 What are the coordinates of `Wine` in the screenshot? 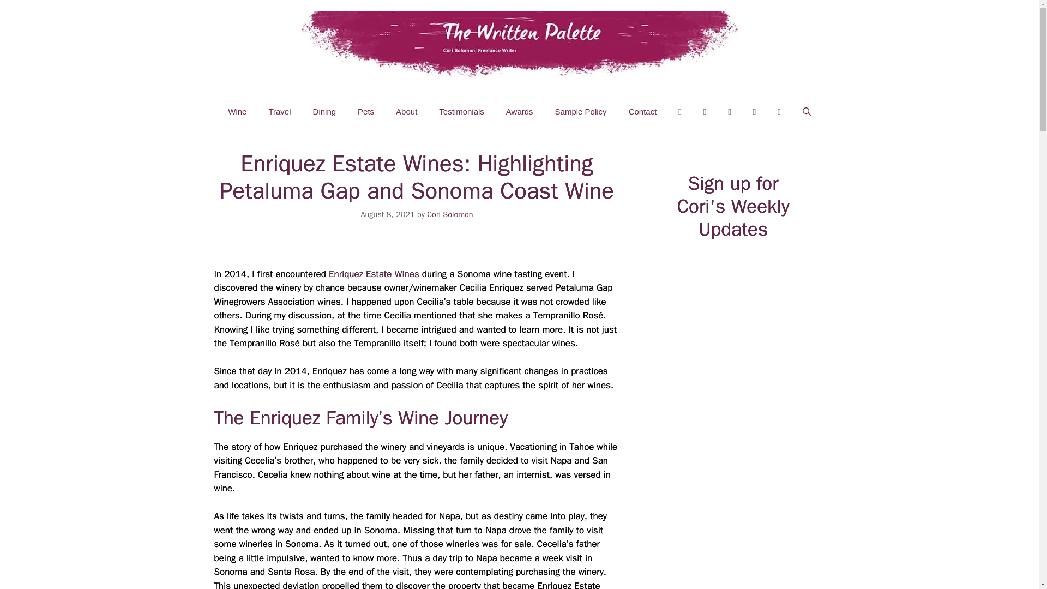 It's located at (237, 111).